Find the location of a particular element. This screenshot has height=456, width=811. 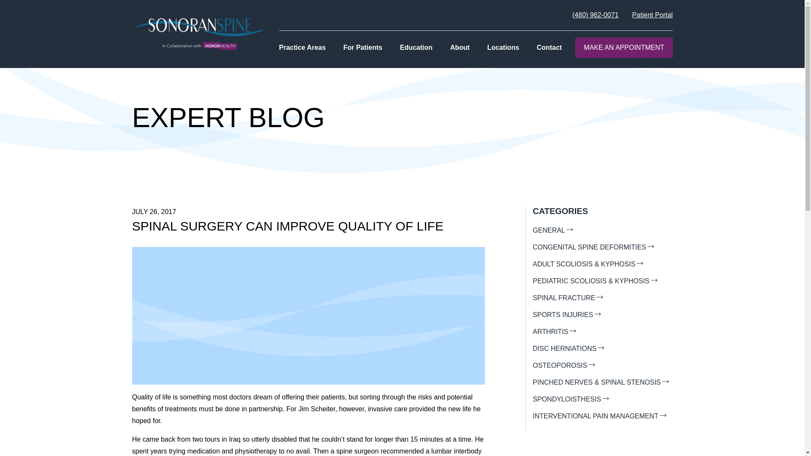

University Of Arizona is located at coordinates (445, 56).